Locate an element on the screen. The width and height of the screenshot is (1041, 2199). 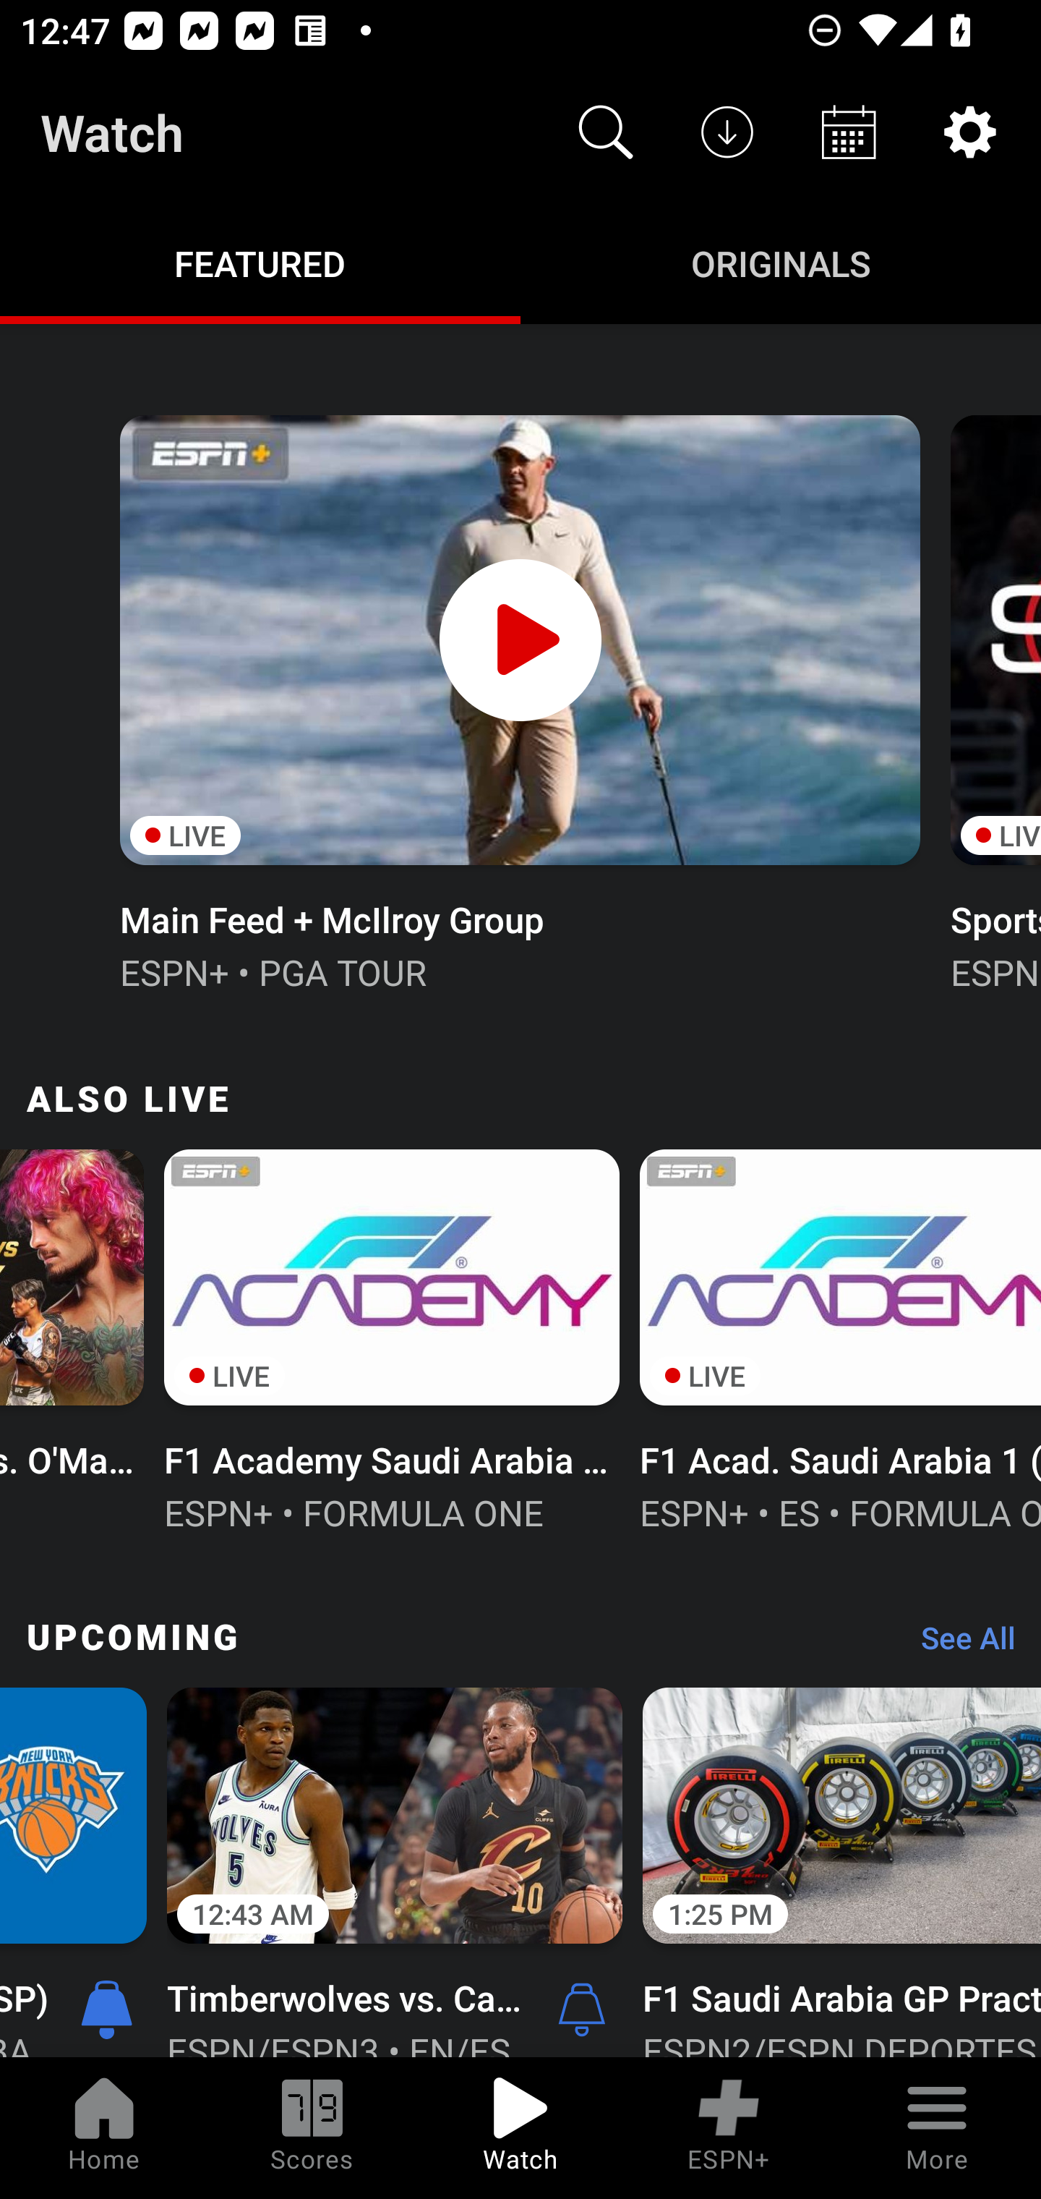
More is located at coordinates (937, 2128).